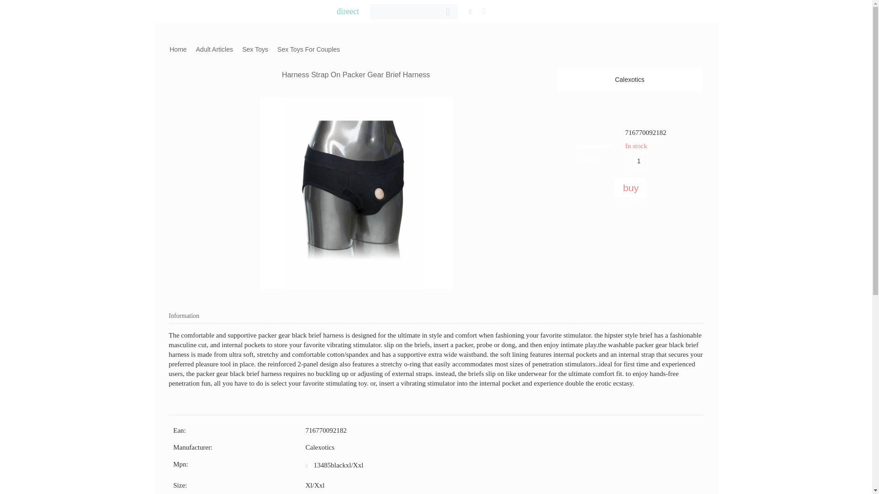 The width and height of the screenshot is (879, 494). Describe the element at coordinates (356, 193) in the screenshot. I see `Harness Strap On Packer Gear Brief Harness` at that location.